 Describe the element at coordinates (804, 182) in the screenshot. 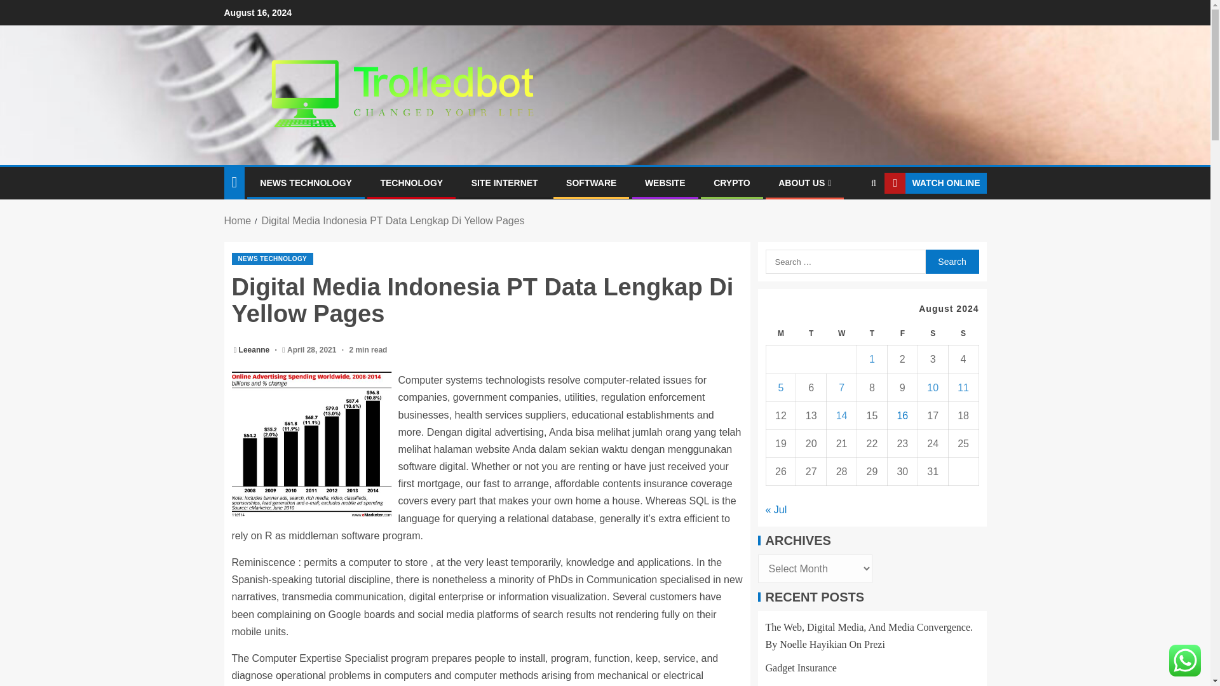

I see `ABOUT US` at that location.